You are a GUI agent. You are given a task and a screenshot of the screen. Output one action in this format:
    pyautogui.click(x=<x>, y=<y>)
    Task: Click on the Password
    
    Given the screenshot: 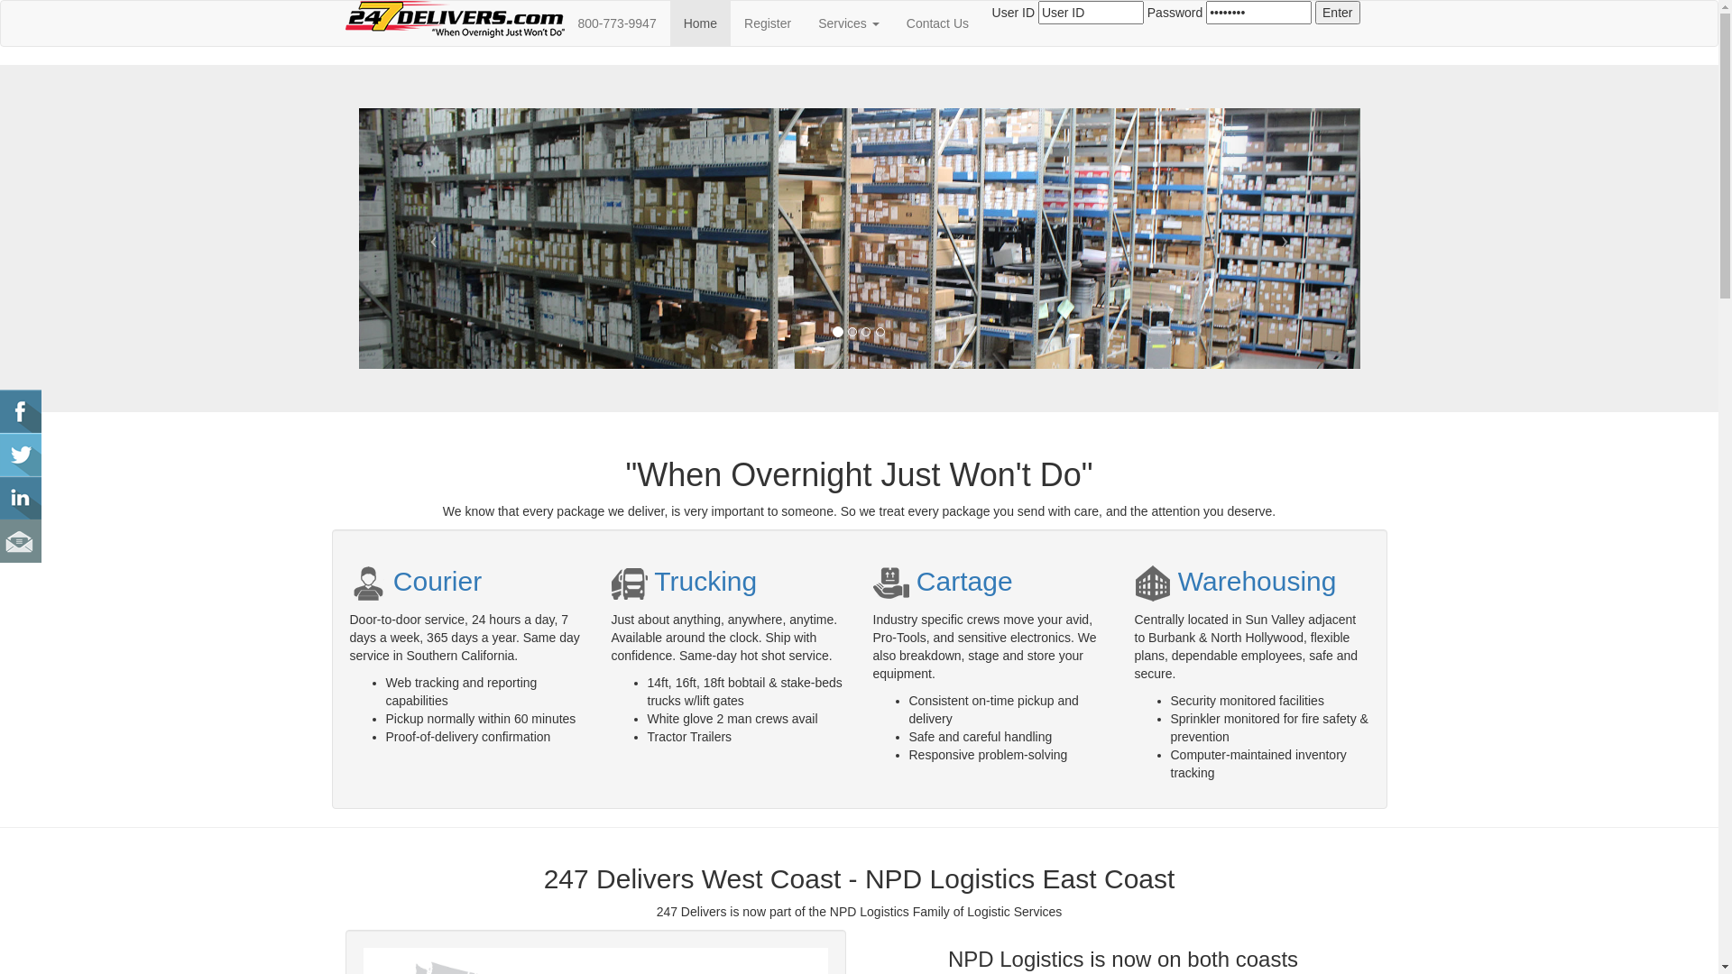 What is the action you would take?
    pyautogui.click(x=1259, y=13)
    